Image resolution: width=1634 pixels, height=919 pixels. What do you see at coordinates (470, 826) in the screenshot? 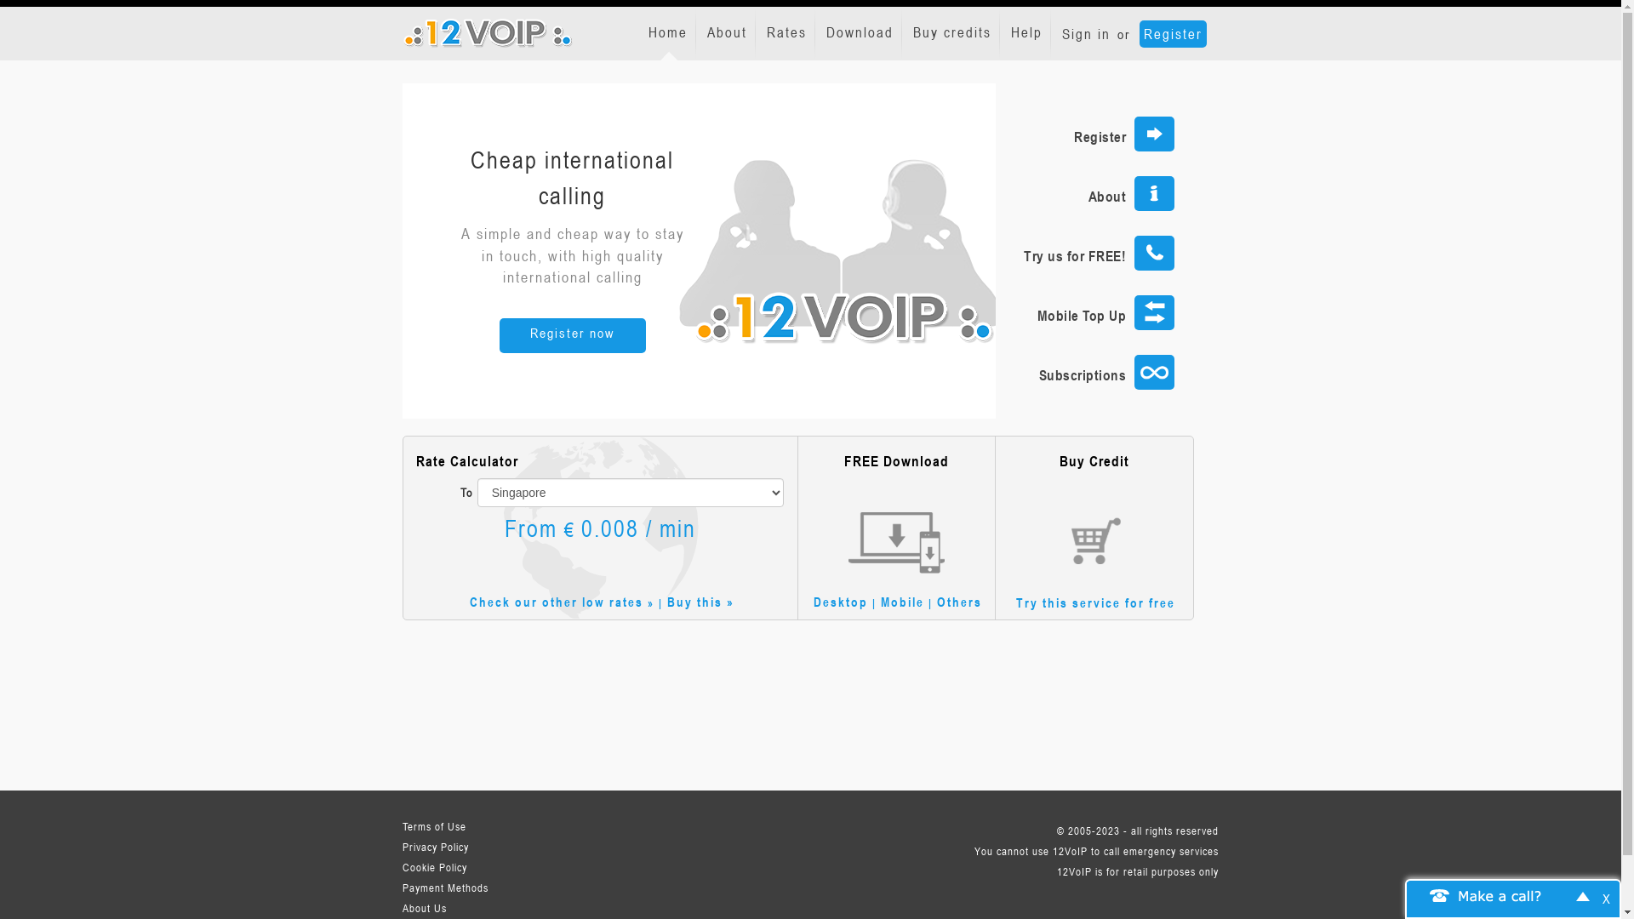
I see `Terms of Use` at bounding box center [470, 826].